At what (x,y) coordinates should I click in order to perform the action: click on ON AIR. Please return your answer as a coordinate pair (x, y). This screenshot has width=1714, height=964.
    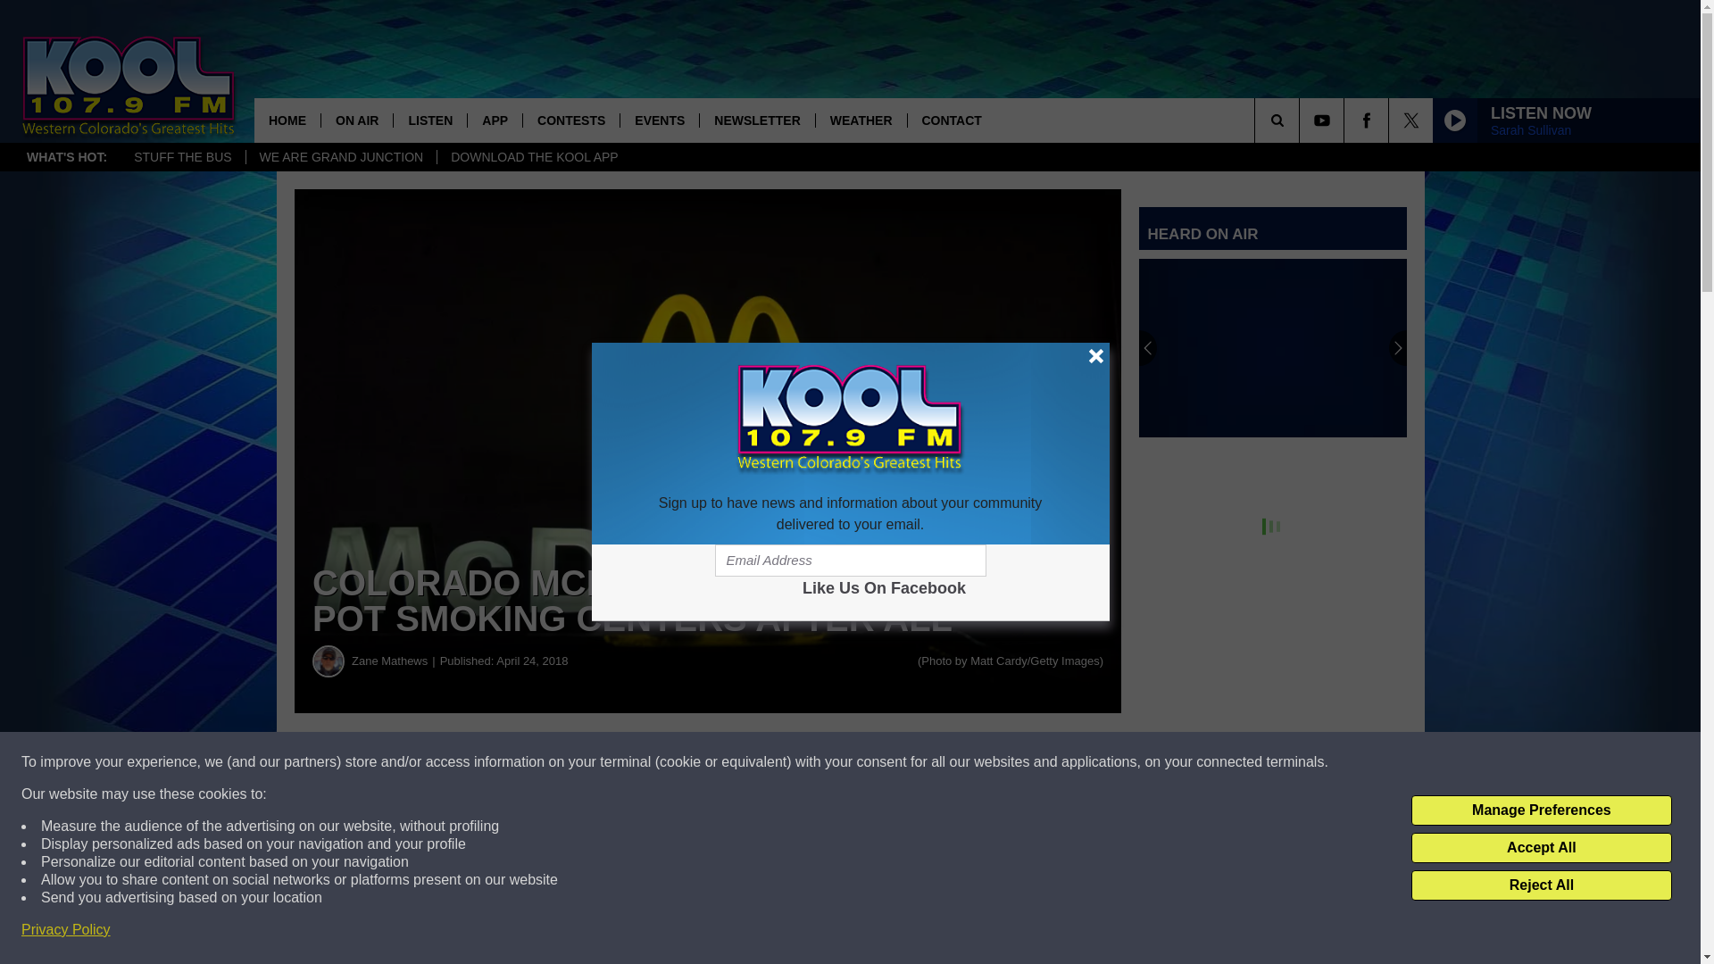
    Looking at the image, I should click on (356, 120).